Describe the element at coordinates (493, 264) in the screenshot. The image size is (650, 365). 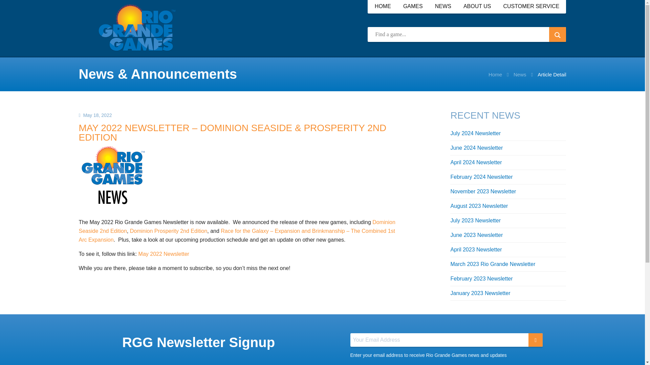
I see `March 2023 Rio Grande Newsletter` at that location.